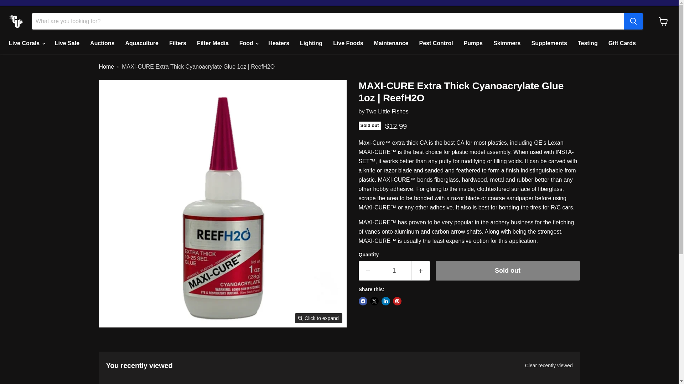 The width and height of the screenshot is (684, 384). I want to click on Maintenance, so click(391, 43).